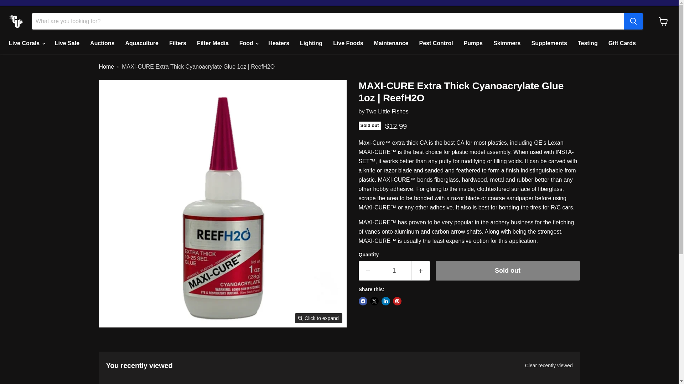 The width and height of the screenshot is (684, 384). I want to click on Maintenance, so click(391, 43).